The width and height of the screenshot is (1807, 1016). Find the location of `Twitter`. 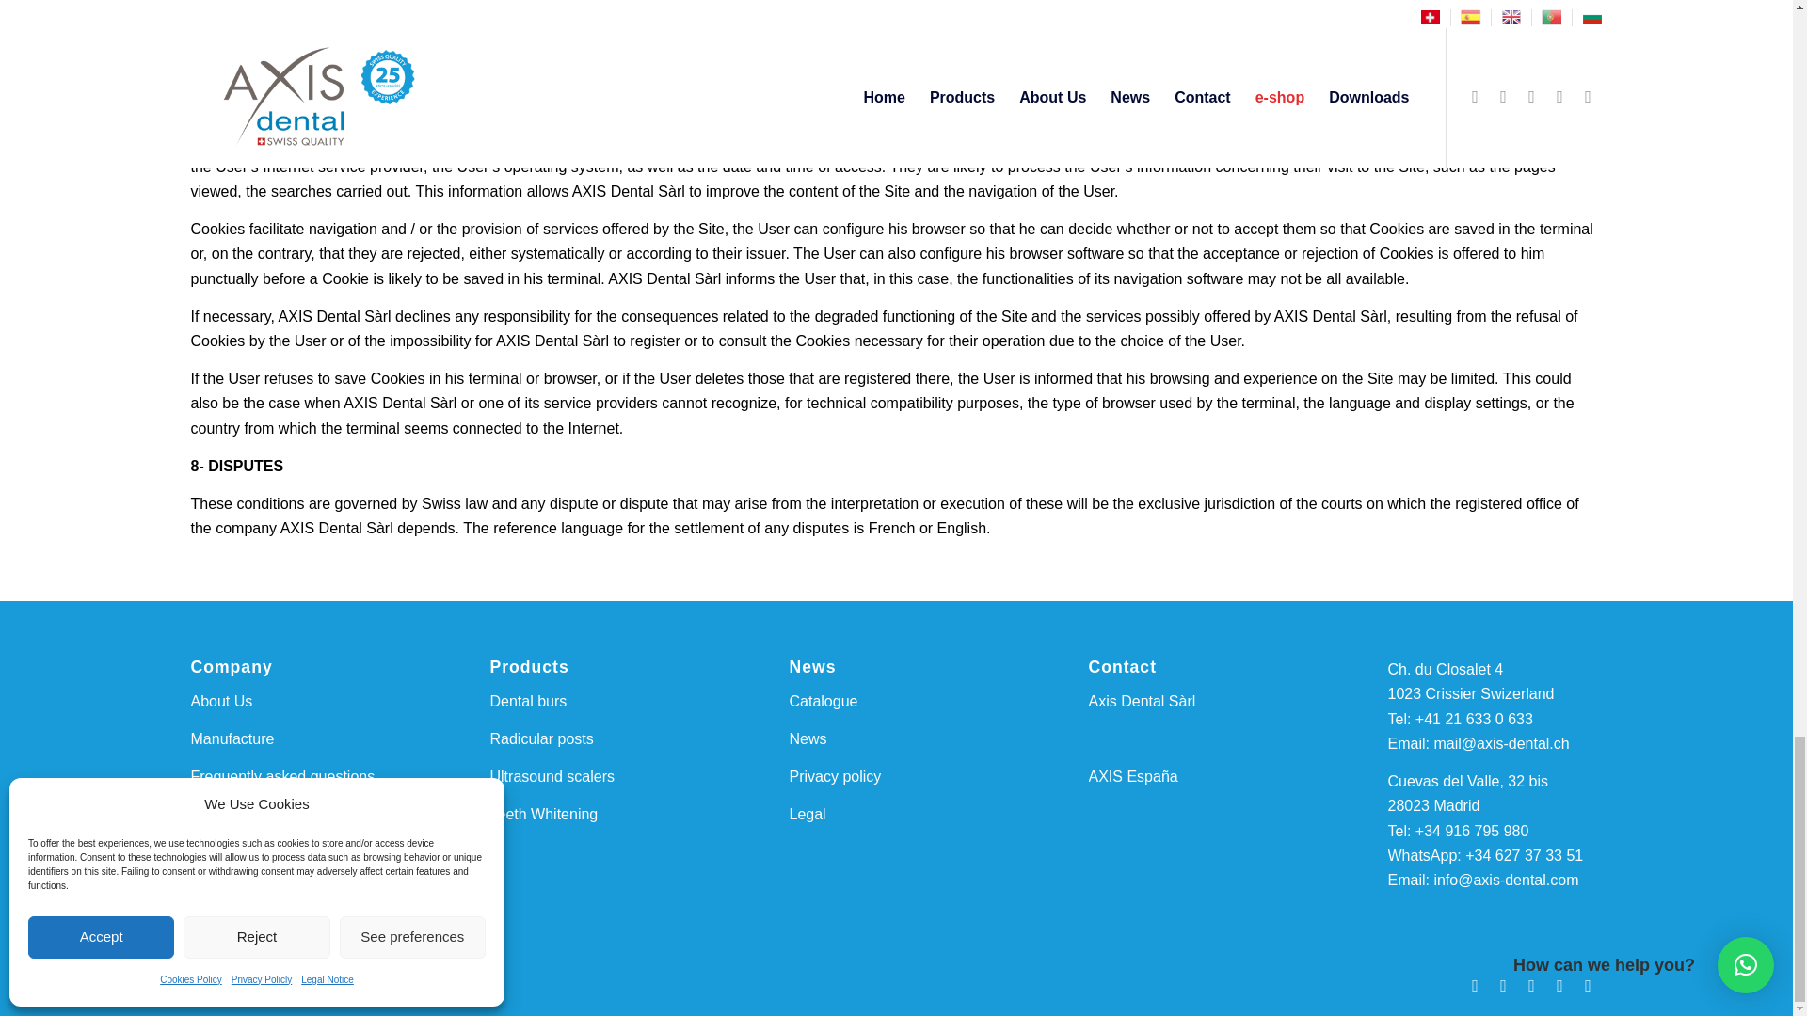

Twitter is located at coordinates (1503, 985).